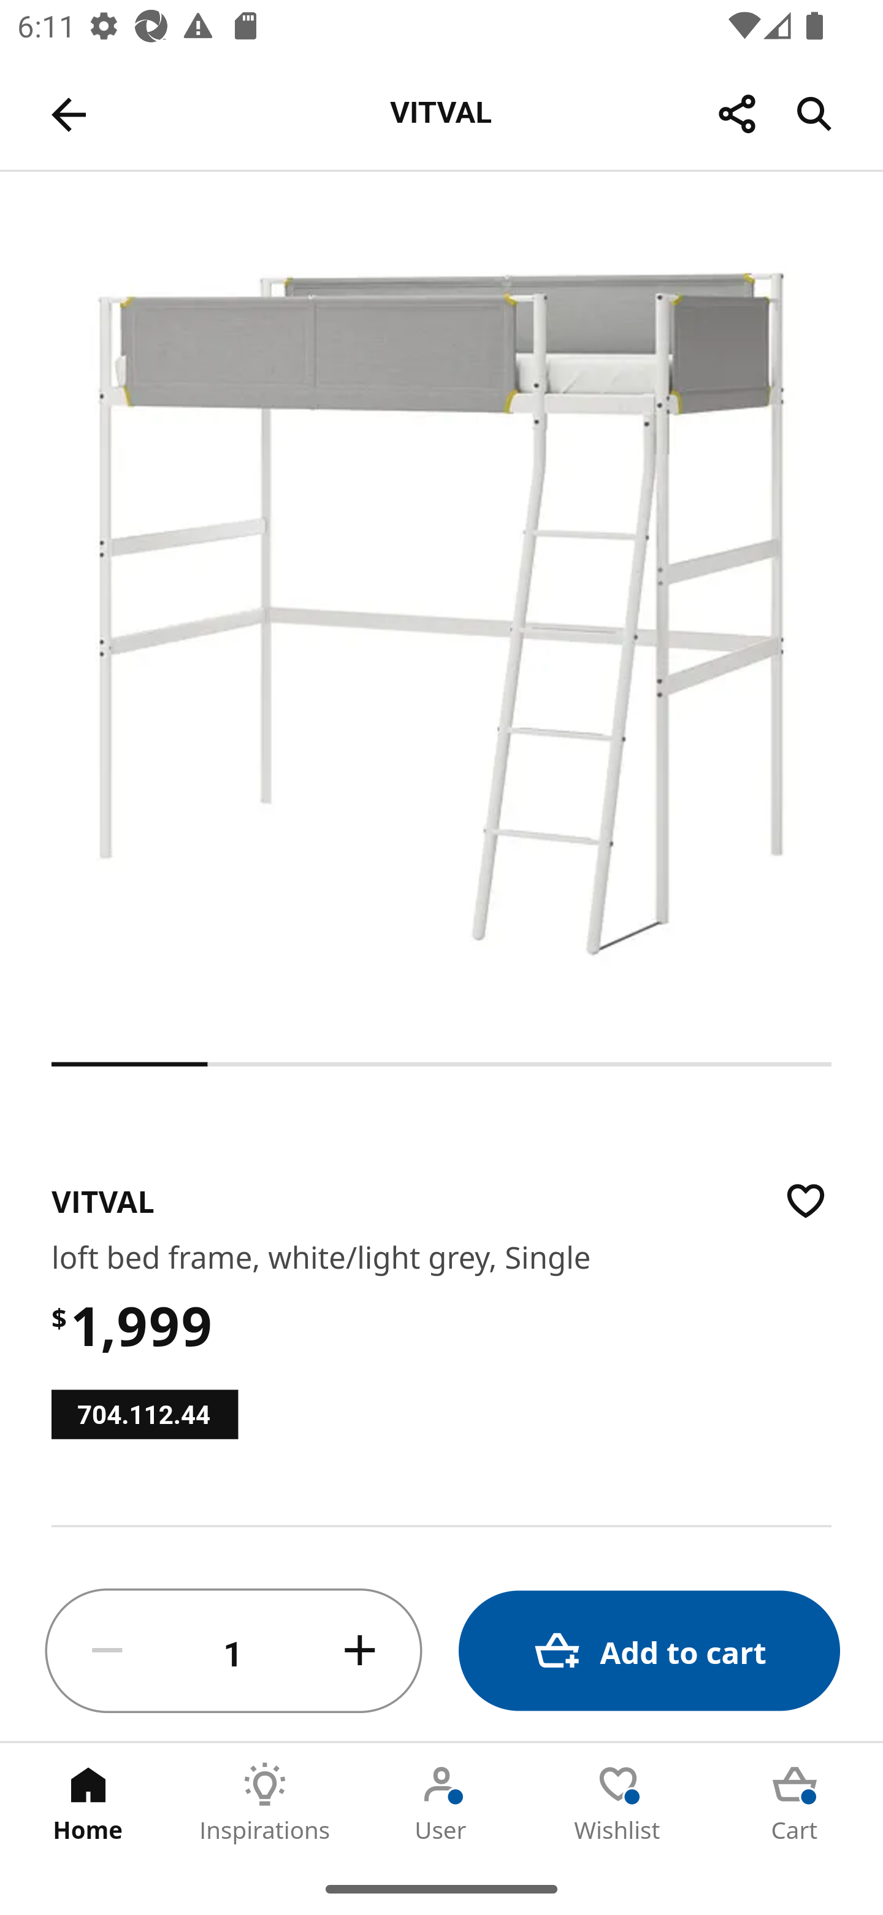 The height and width of the screenshot is (1915, 883). Describe the element at coordinates (88, 1803) in the screenshot. I see `Home
Tab 1 of 5` at that location.